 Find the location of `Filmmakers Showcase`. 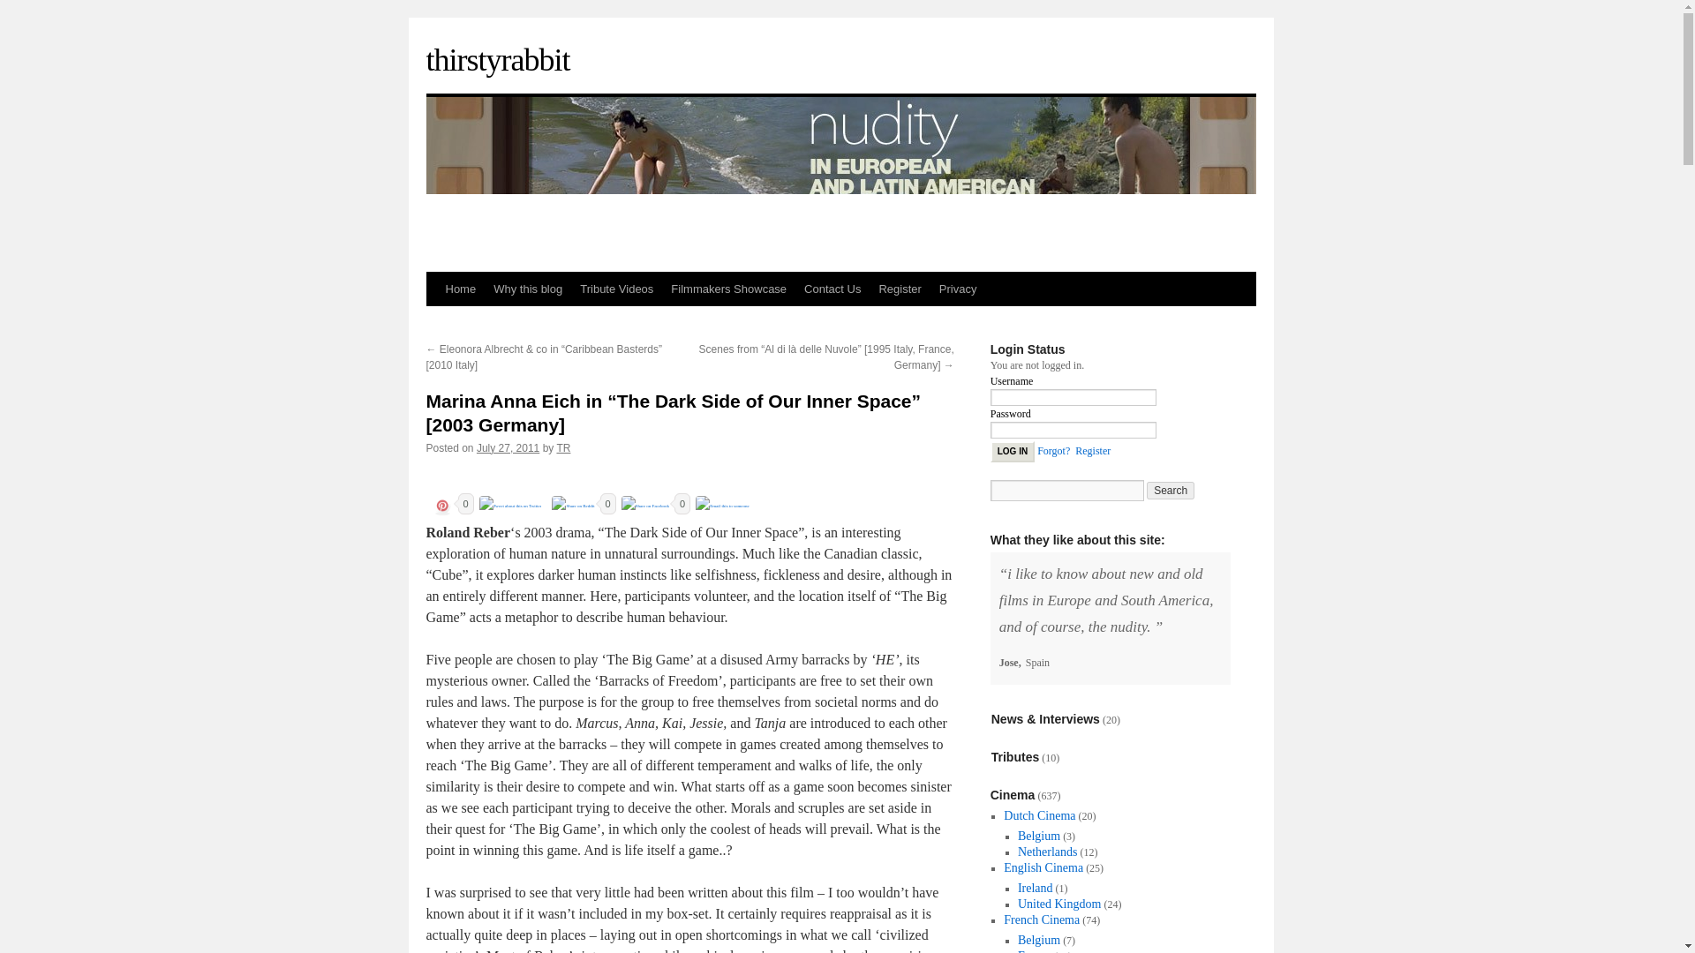

Filmmakers Showcase is located at coordinates (728, 289).